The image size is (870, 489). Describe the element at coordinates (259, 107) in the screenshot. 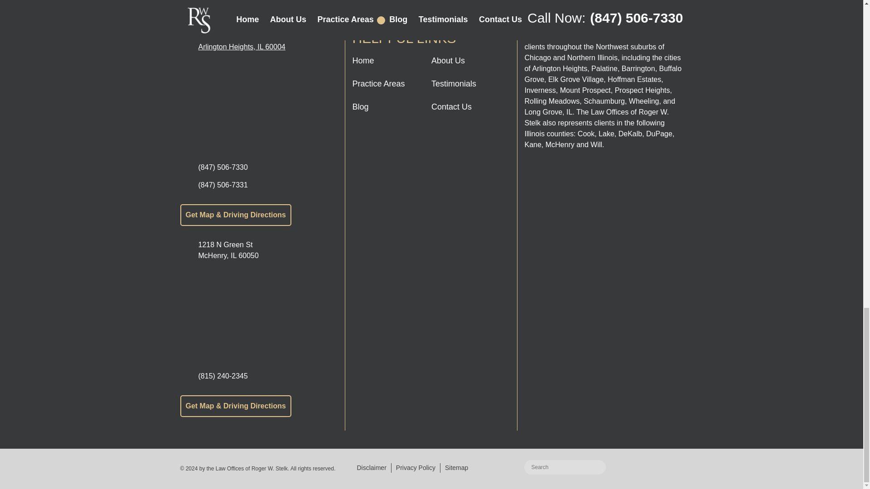

I see `address` at that location.